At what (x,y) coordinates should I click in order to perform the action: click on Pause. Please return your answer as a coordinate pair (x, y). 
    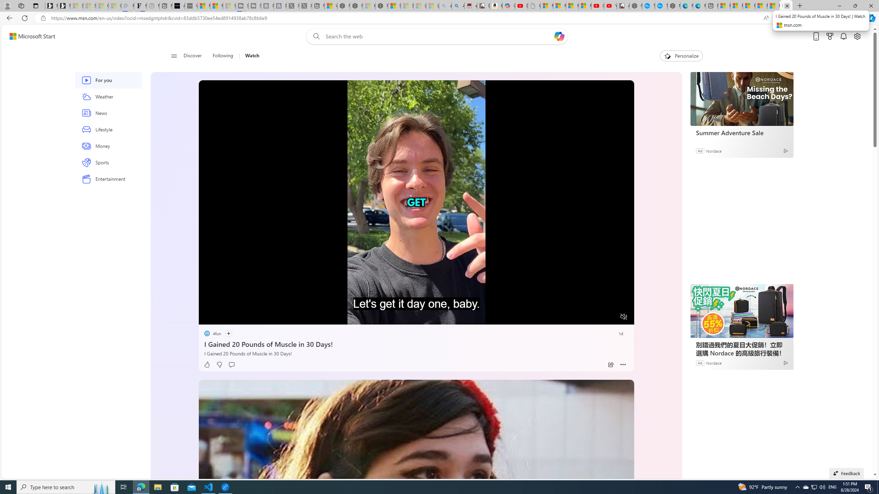
    Looking at the image, I should click on (209, 317).